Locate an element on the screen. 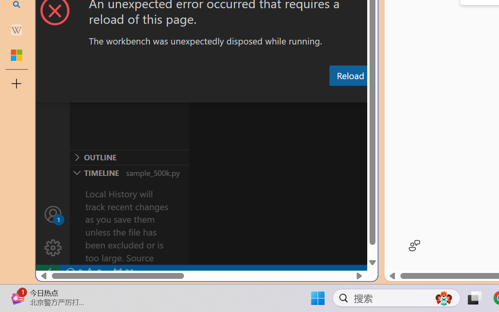 The width and height of the screenshot is (499, 312). Outline Section is located at coordinates (129, 157).